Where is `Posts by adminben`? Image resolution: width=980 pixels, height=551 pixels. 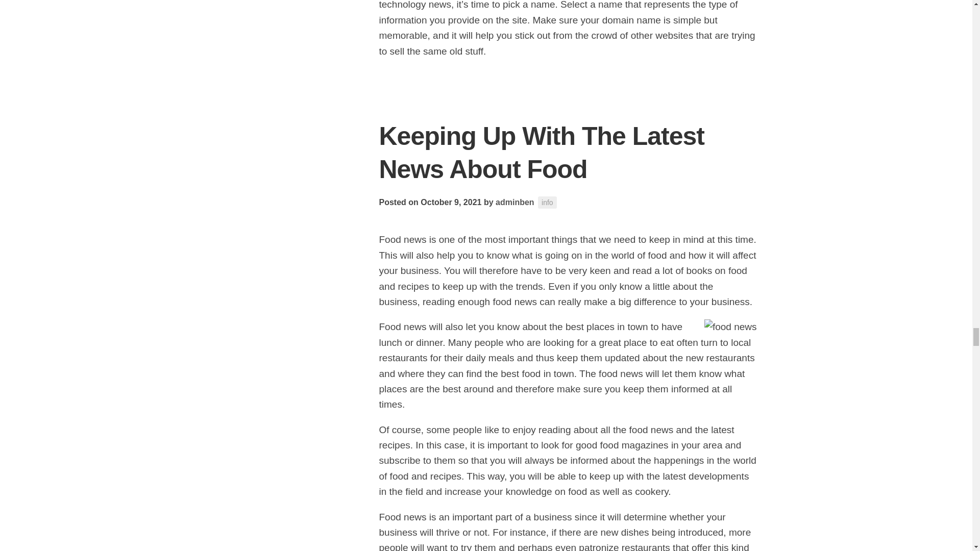
Posts by adminben is located at coordinates (514, 202).